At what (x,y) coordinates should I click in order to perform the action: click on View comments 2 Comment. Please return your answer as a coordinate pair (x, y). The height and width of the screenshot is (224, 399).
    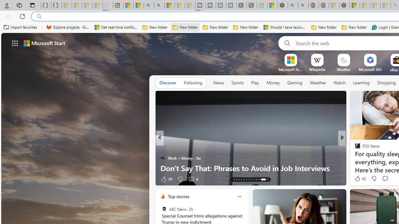
    Looking at the image, I should click on (3, 179).